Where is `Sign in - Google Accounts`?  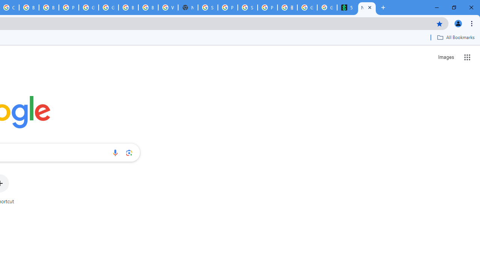
Sign in - Google Accounts is located at coordinates (208, 7).